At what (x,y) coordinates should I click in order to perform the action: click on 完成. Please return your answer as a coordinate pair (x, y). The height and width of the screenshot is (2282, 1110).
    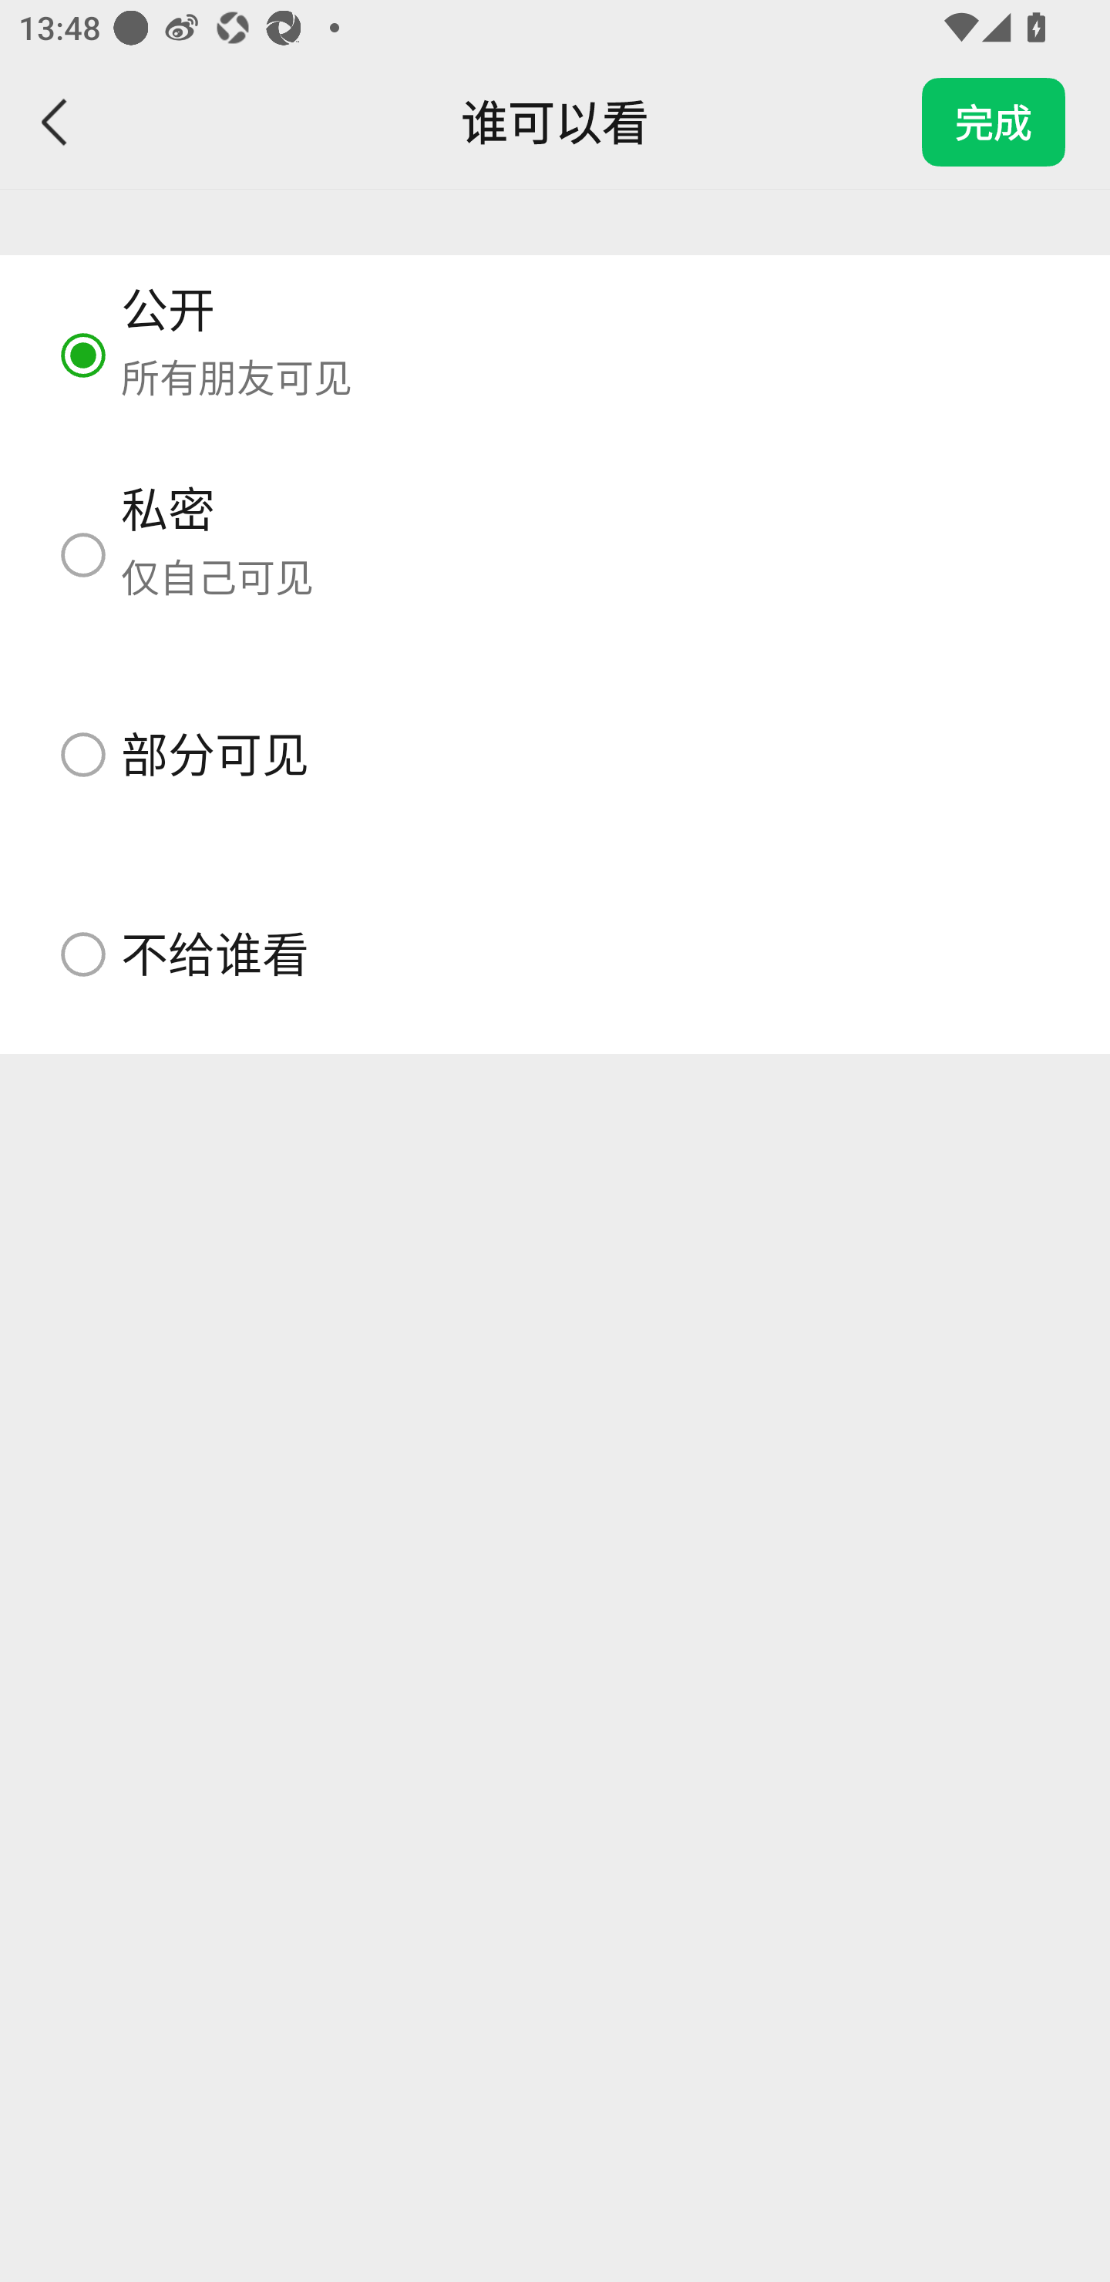
    Looking at the image, I should click on (994, 122).